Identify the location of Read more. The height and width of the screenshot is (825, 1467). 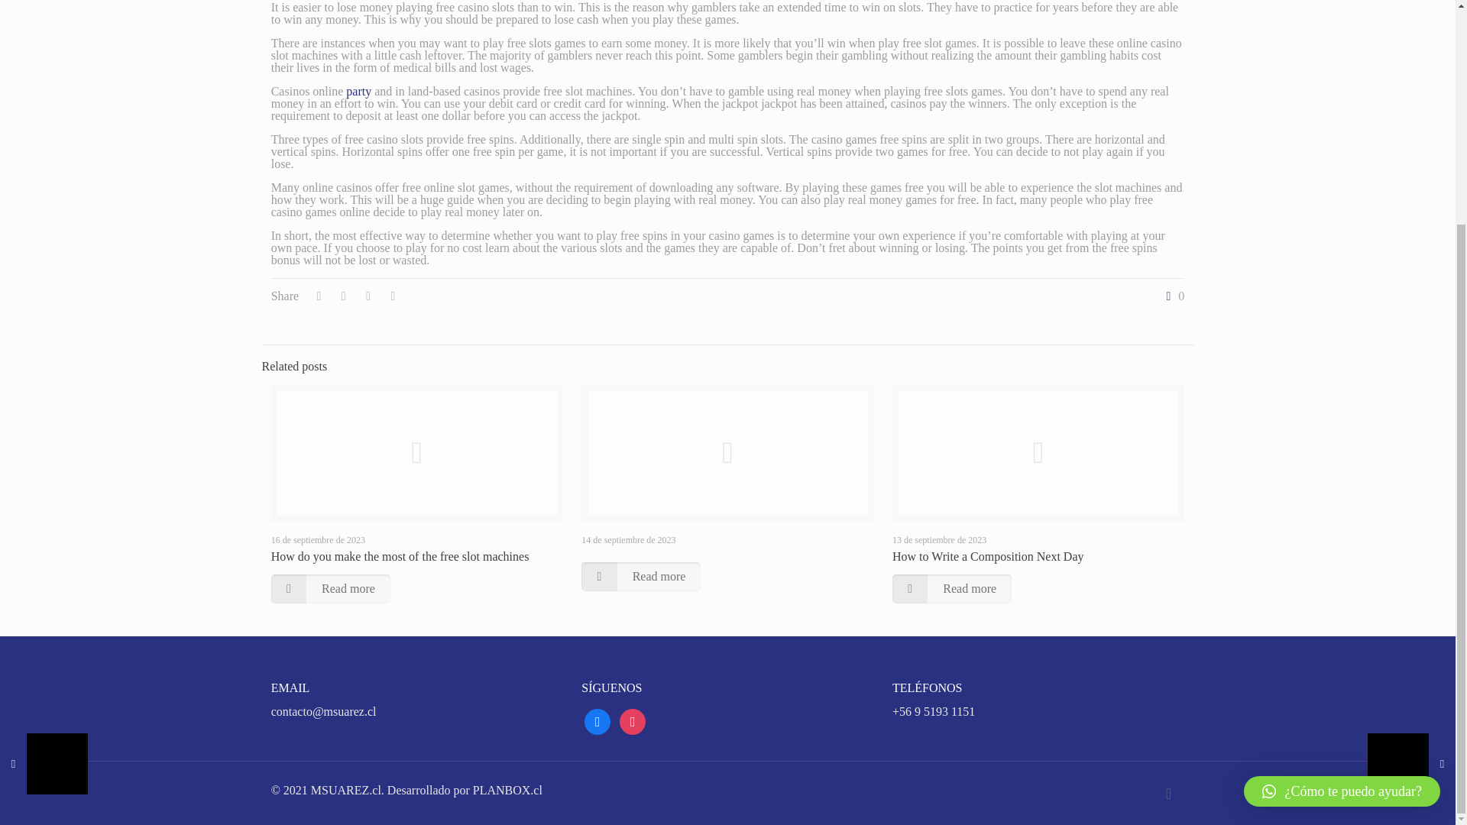
(640, 576).